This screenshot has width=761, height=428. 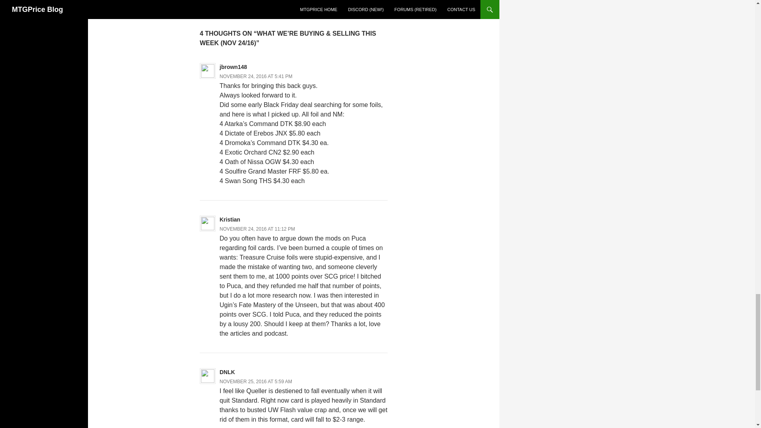 What do you see at coordinates (257, 229) in the screenshot?
I see `NOVEMBER 24, 2016 AT 11:12 PM` at bounding box center [257, 229].